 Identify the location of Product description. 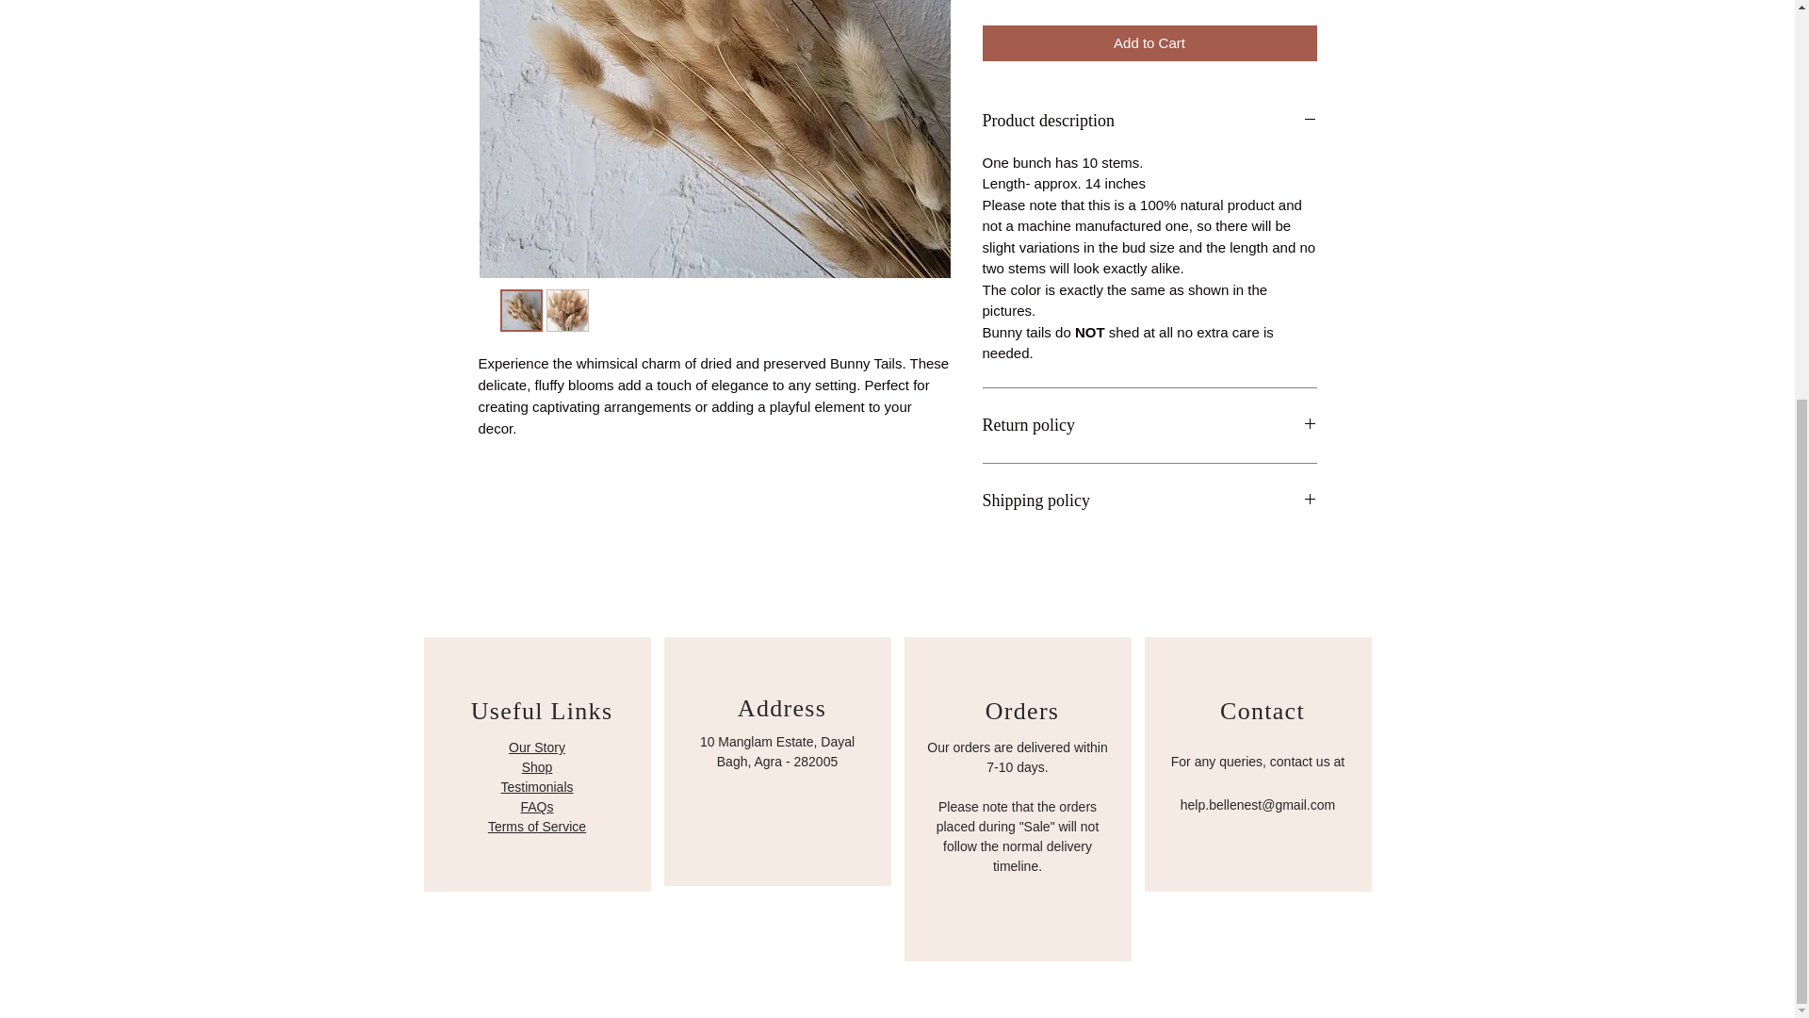
(1149, 121).